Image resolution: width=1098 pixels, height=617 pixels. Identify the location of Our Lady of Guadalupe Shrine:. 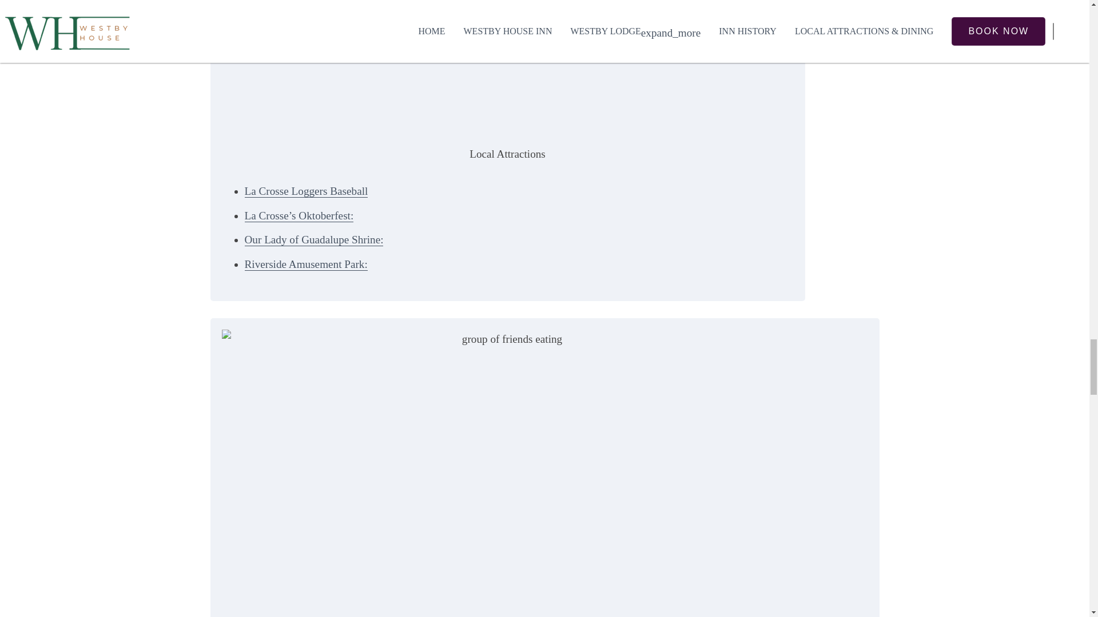
(314, 240).